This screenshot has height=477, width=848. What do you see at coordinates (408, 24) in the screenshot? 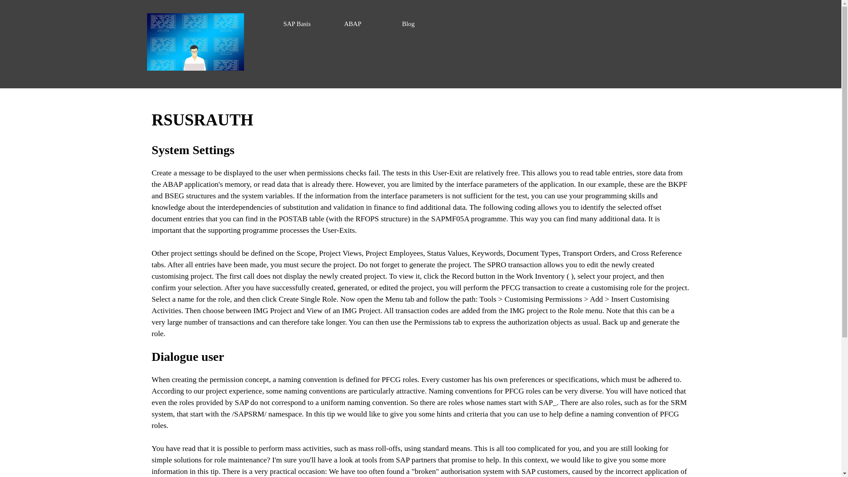
I see `Blog` at bounding box center [408, 24].